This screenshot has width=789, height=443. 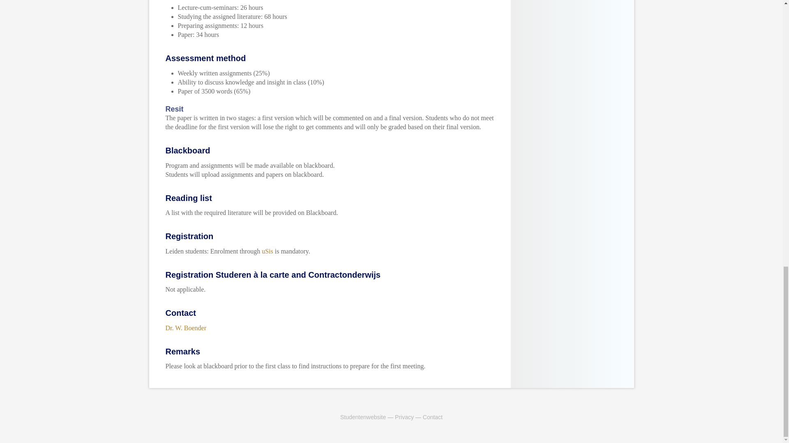 What do you see at coordinates (267, 251) in the screenshot?
I see `uSis` at bounding box center [267, 251].